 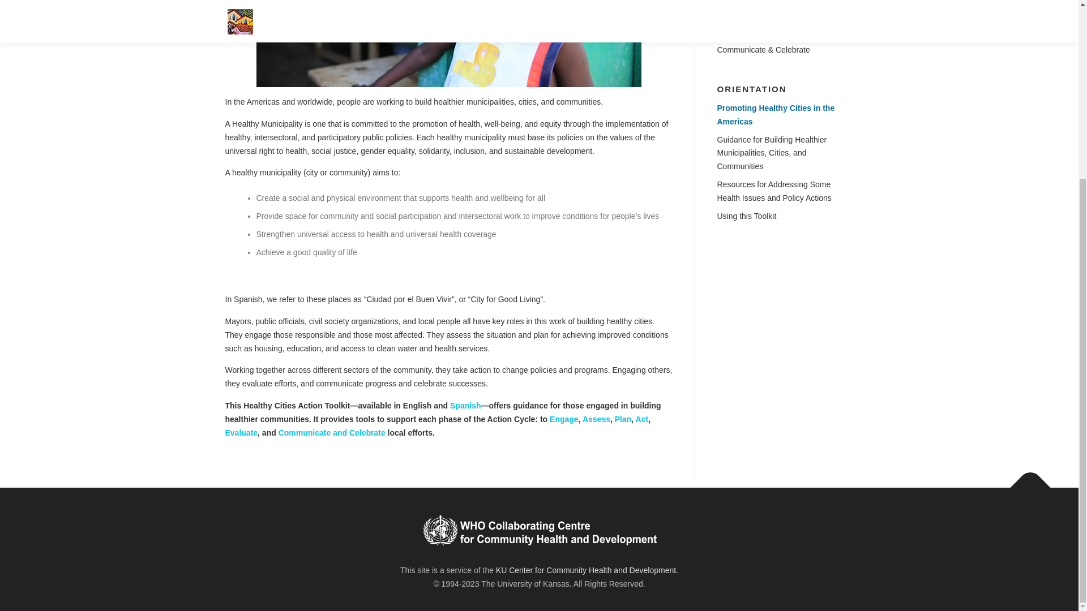 What do you see at coordinates (722, 14) in the screenshot?
I see `Act` at bounding box center [722, 14].